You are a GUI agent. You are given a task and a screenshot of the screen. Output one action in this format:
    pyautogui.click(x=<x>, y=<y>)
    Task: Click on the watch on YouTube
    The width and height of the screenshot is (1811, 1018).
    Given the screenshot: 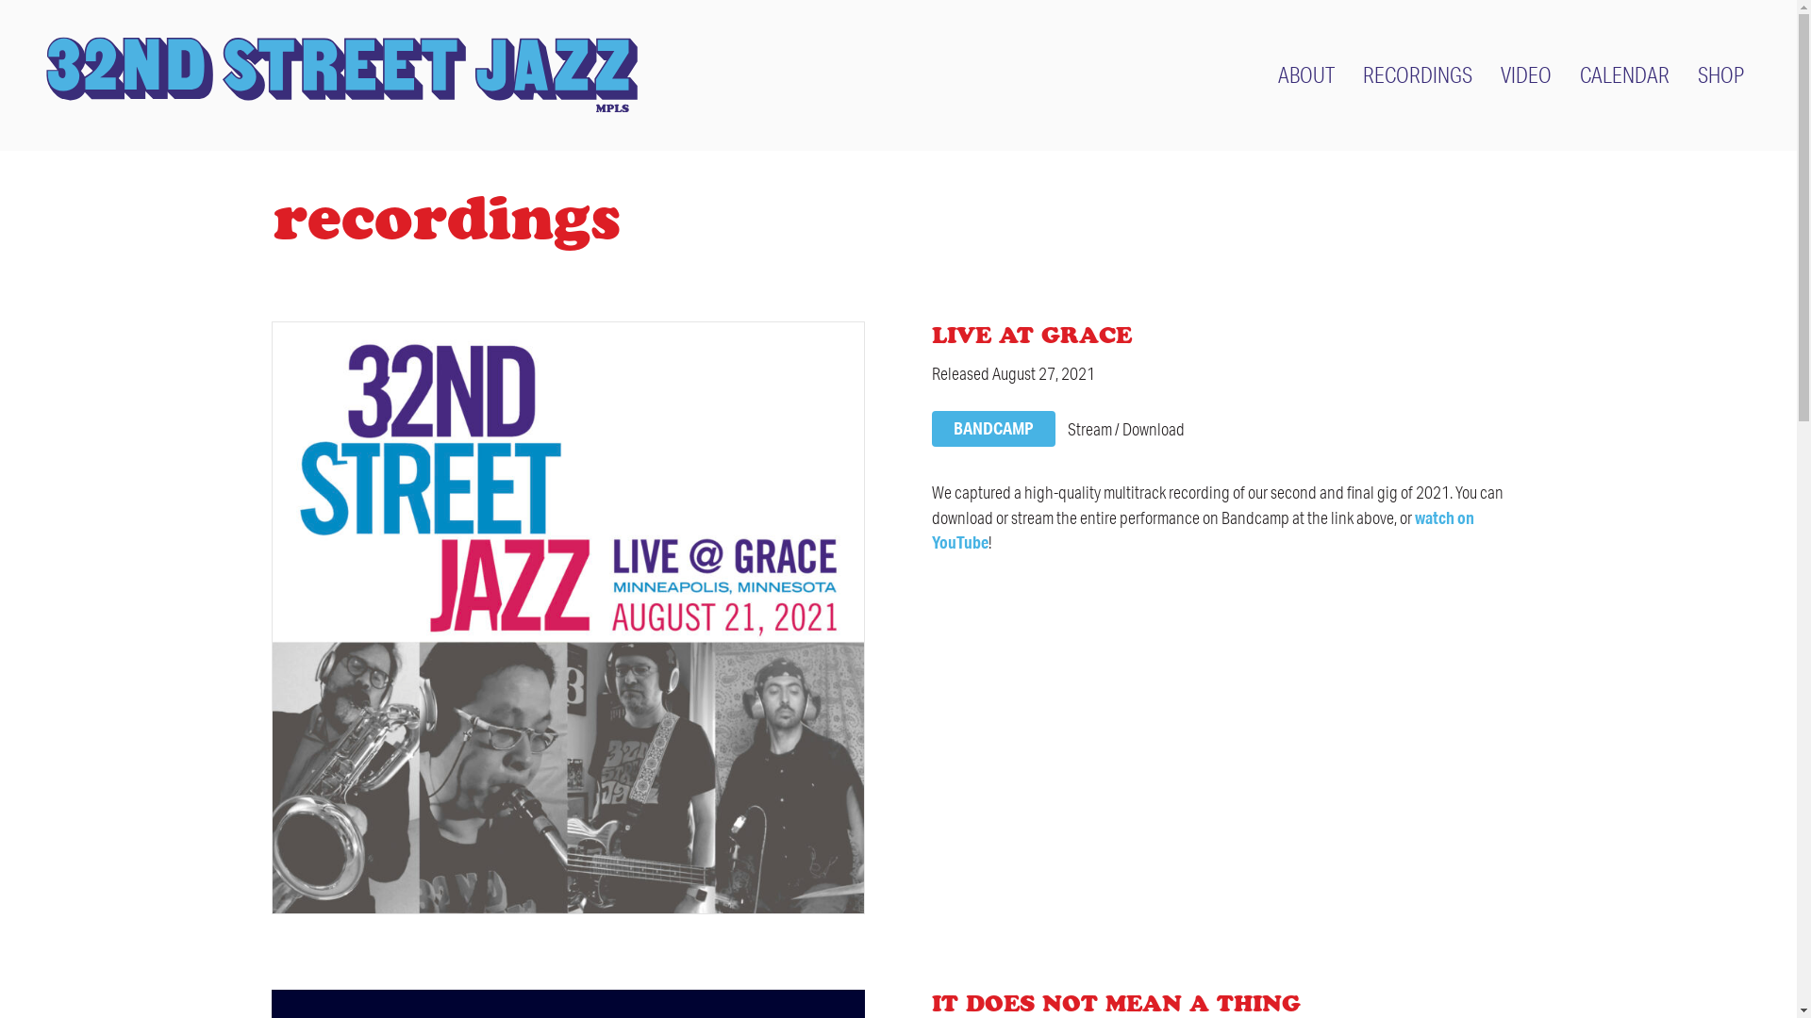 What is the action you would take?
    pyautogui.click(x=1203, y=530)
    